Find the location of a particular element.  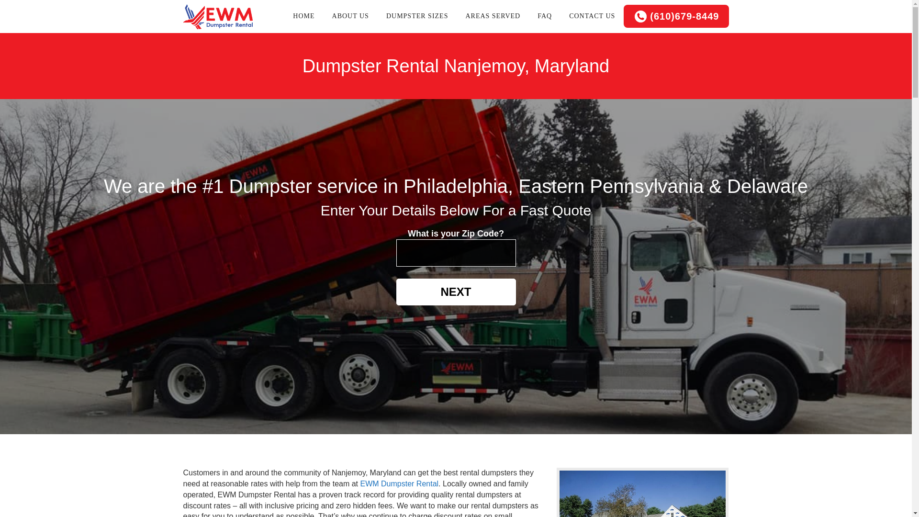

HOME is located at coordinates (303, 16).